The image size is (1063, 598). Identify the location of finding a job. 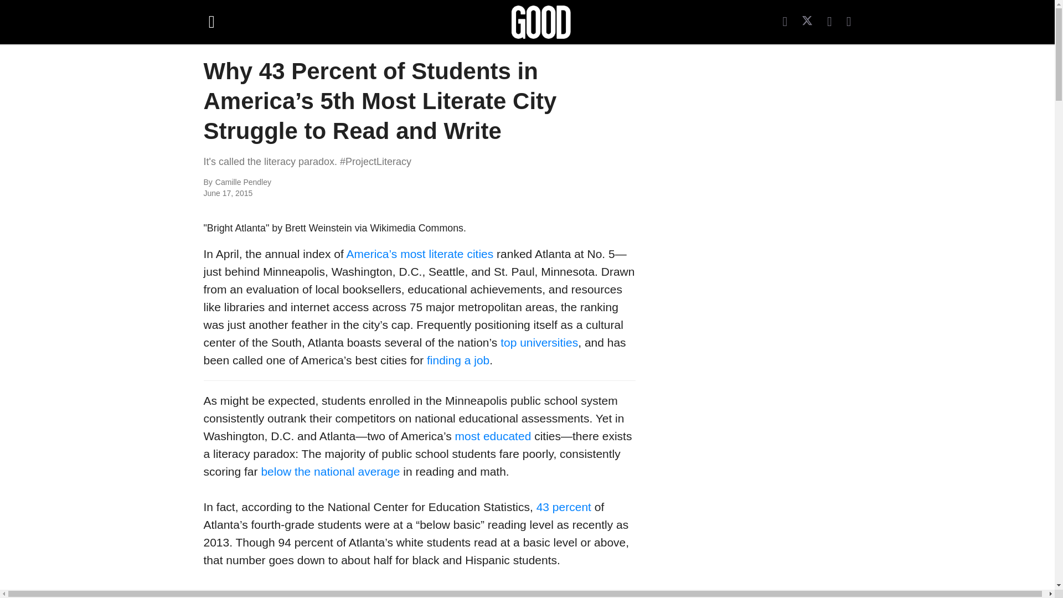
(458, 360).